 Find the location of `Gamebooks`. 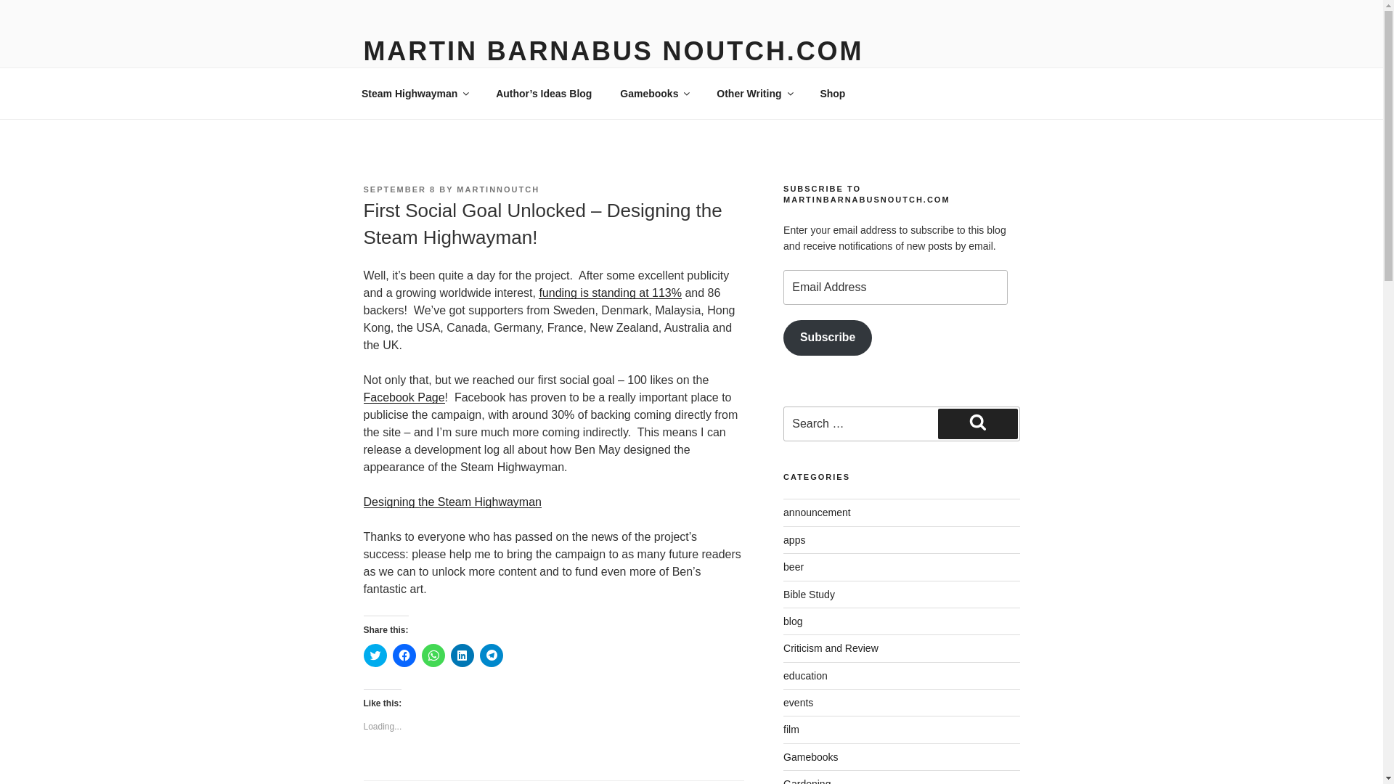

Gamebooks is located at coordinates (654, 93).